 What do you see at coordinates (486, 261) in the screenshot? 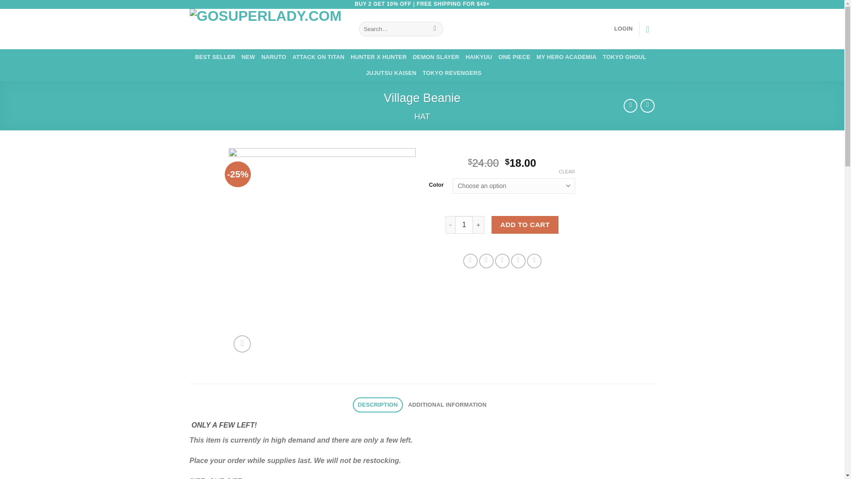
I see `Share on Twitter` at bounding box center [486, 261].